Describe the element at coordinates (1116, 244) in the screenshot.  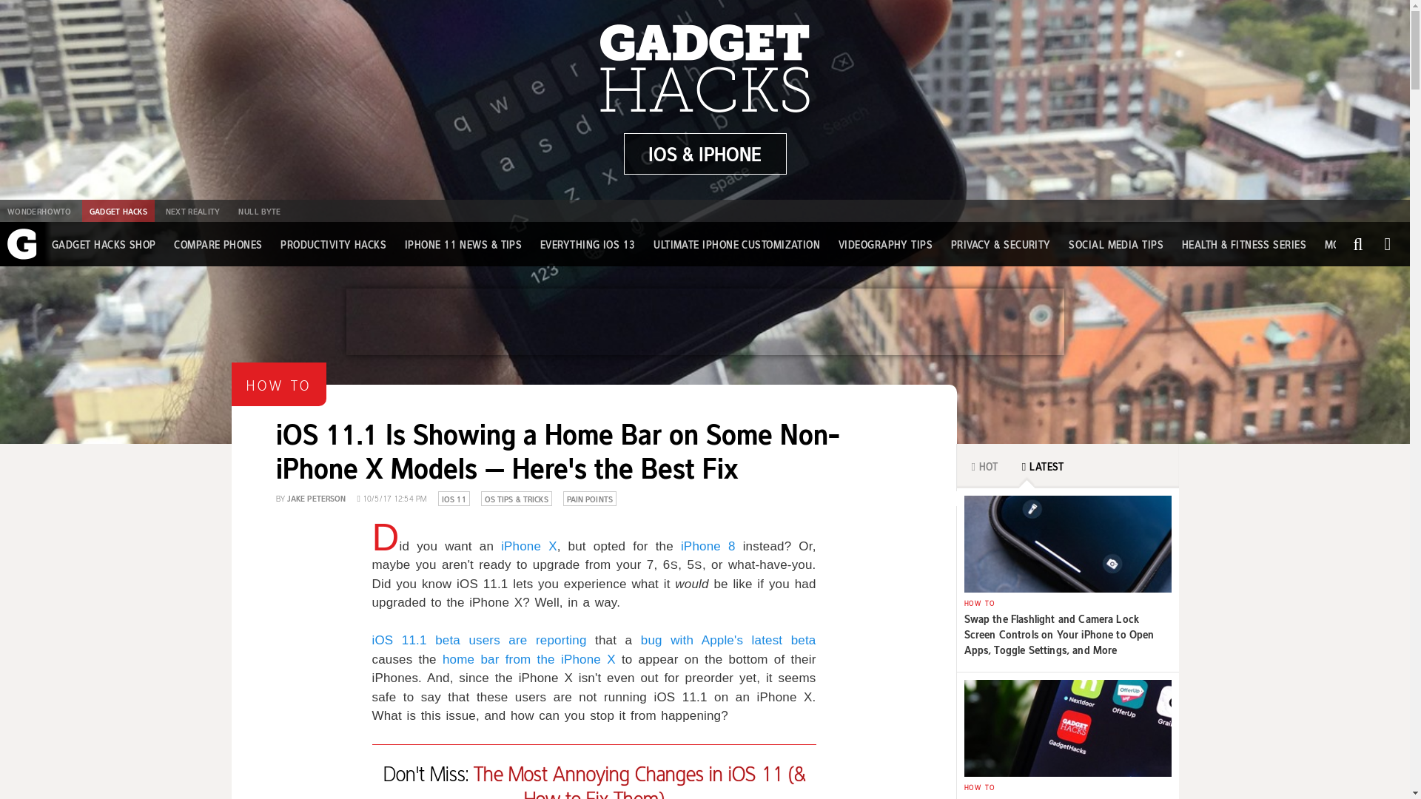
I see `SOCIAL MEDIA TIPS` at that location.